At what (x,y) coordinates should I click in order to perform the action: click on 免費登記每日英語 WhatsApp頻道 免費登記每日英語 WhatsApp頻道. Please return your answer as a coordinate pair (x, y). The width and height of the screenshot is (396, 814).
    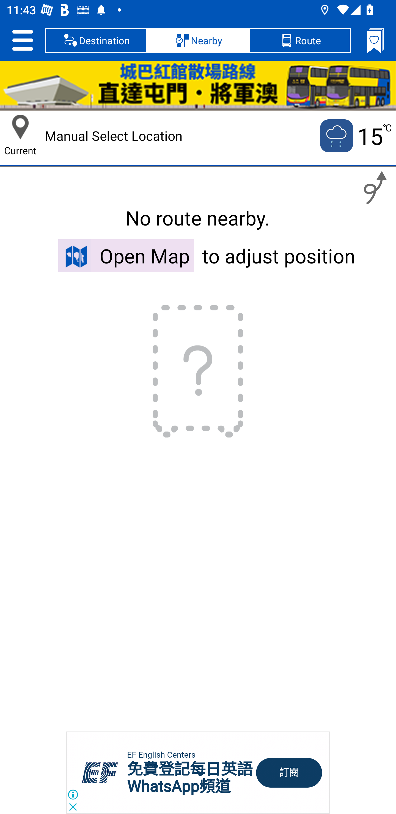
    Looking at the image, I should click on (190, 778).